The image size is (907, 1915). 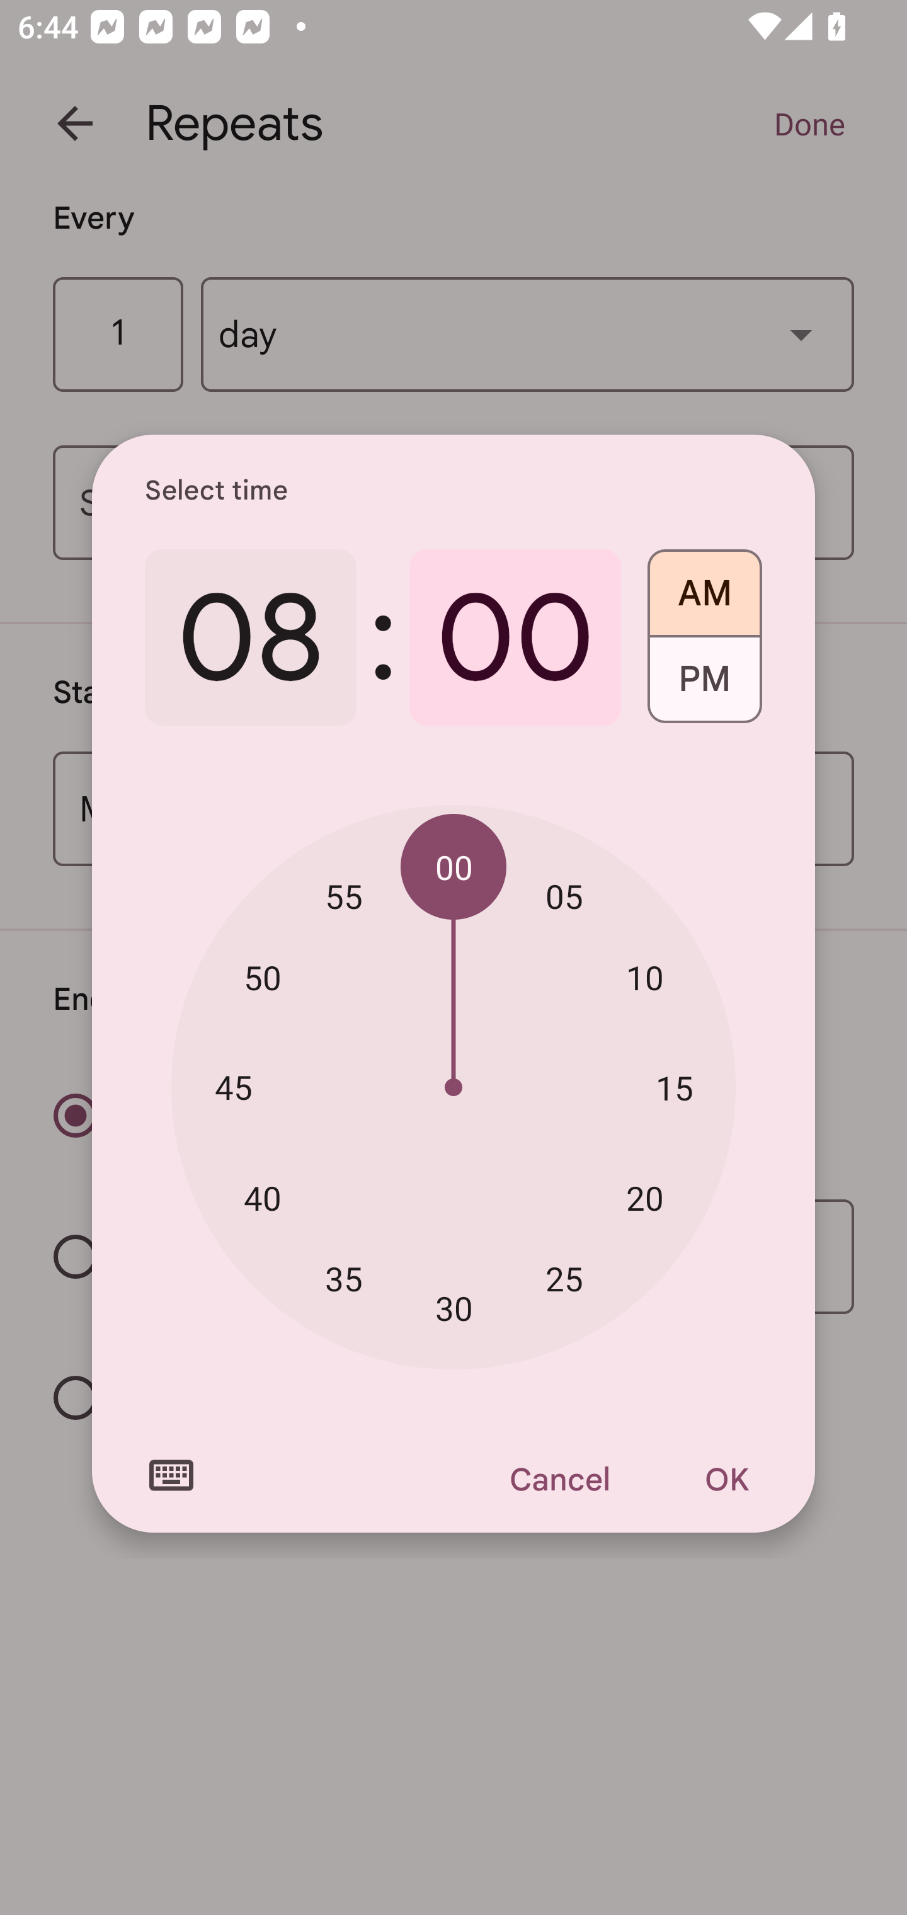 What do you see at coordinates (727, 1479) in the screenshot?
I see `OK` at bounding box center [727, 1479].